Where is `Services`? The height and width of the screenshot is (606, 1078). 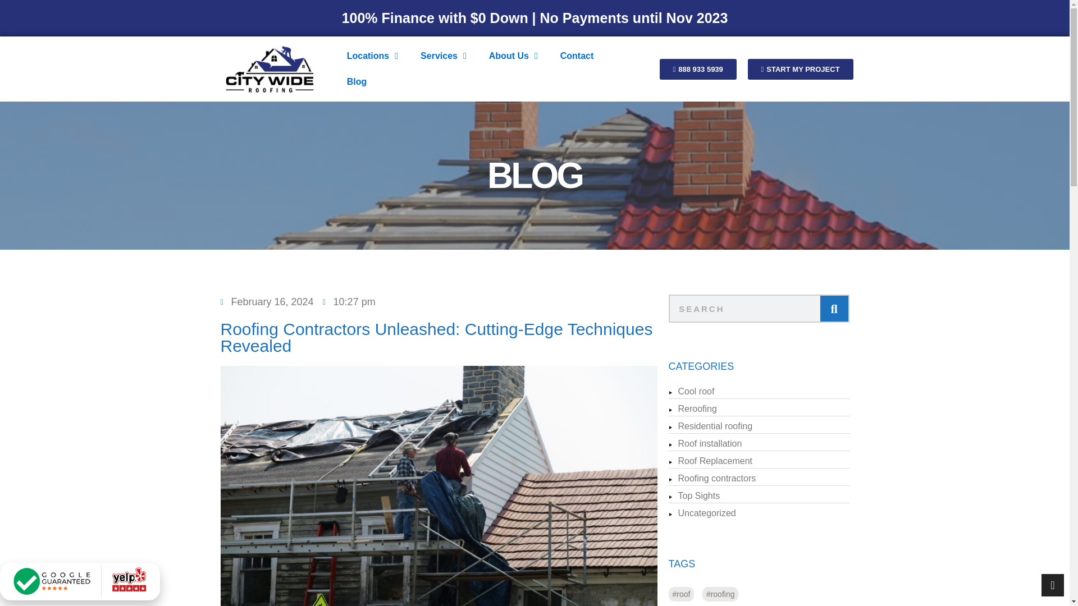
Services is located at coordinates (444, 56).